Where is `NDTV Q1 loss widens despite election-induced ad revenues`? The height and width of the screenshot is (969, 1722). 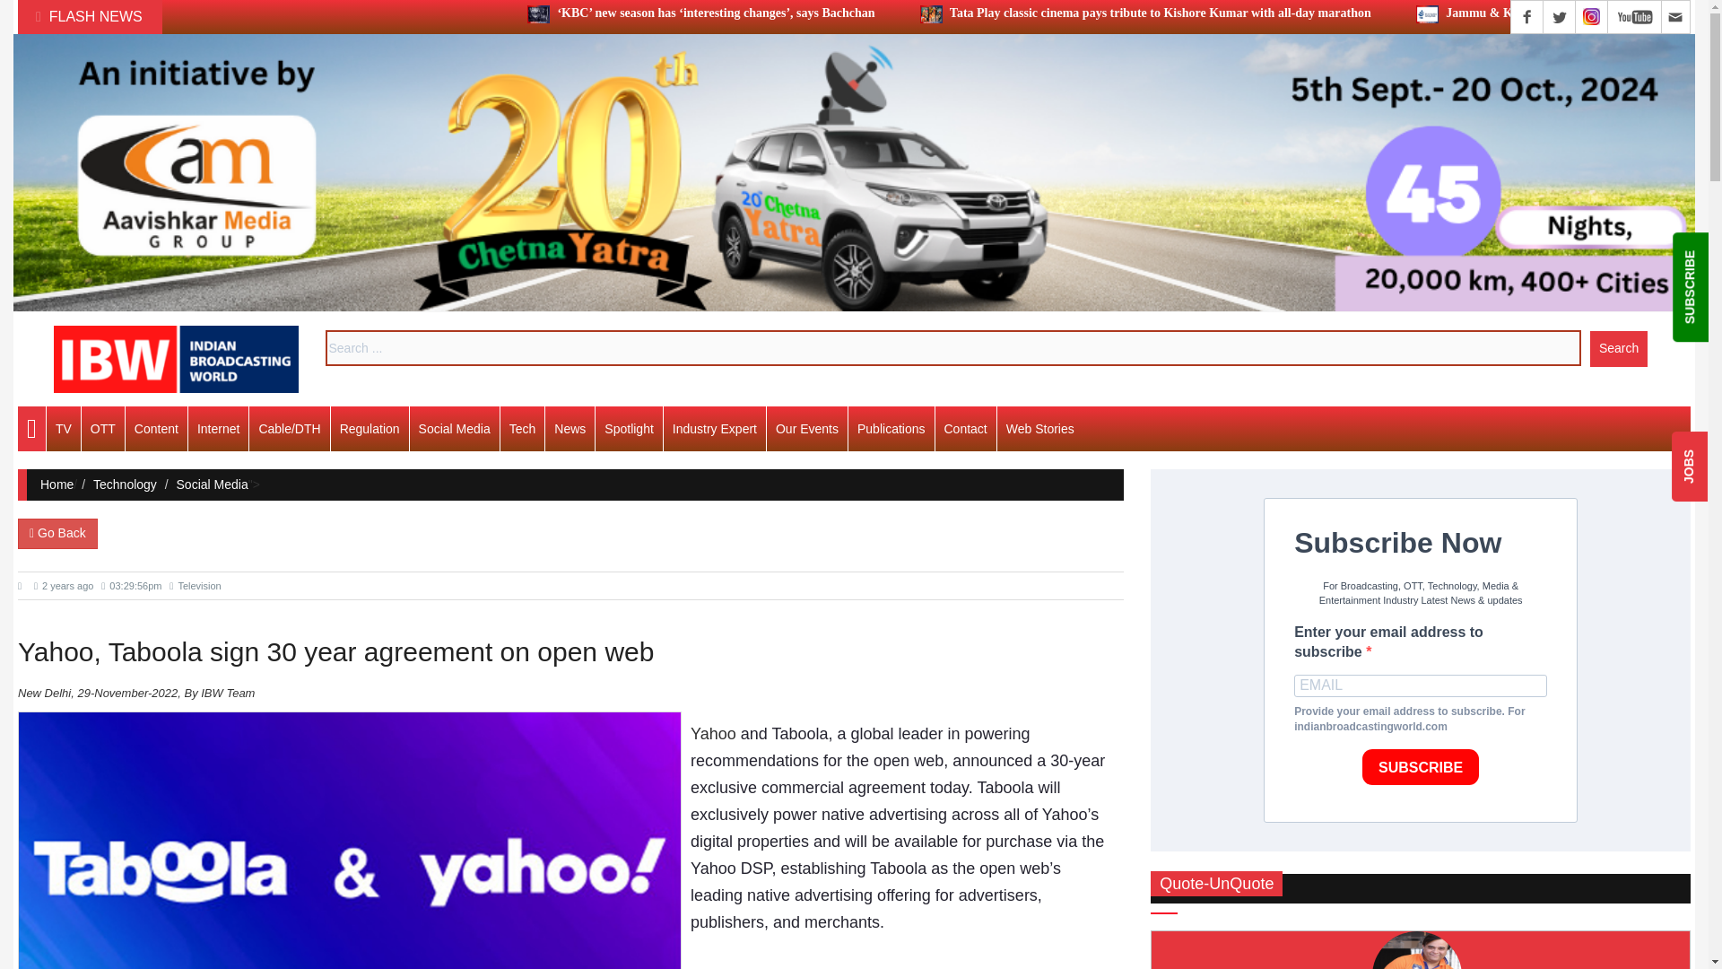 NDTV Q1 loss widens despite election-induced ad revenues is located at coordinates (481, 479).